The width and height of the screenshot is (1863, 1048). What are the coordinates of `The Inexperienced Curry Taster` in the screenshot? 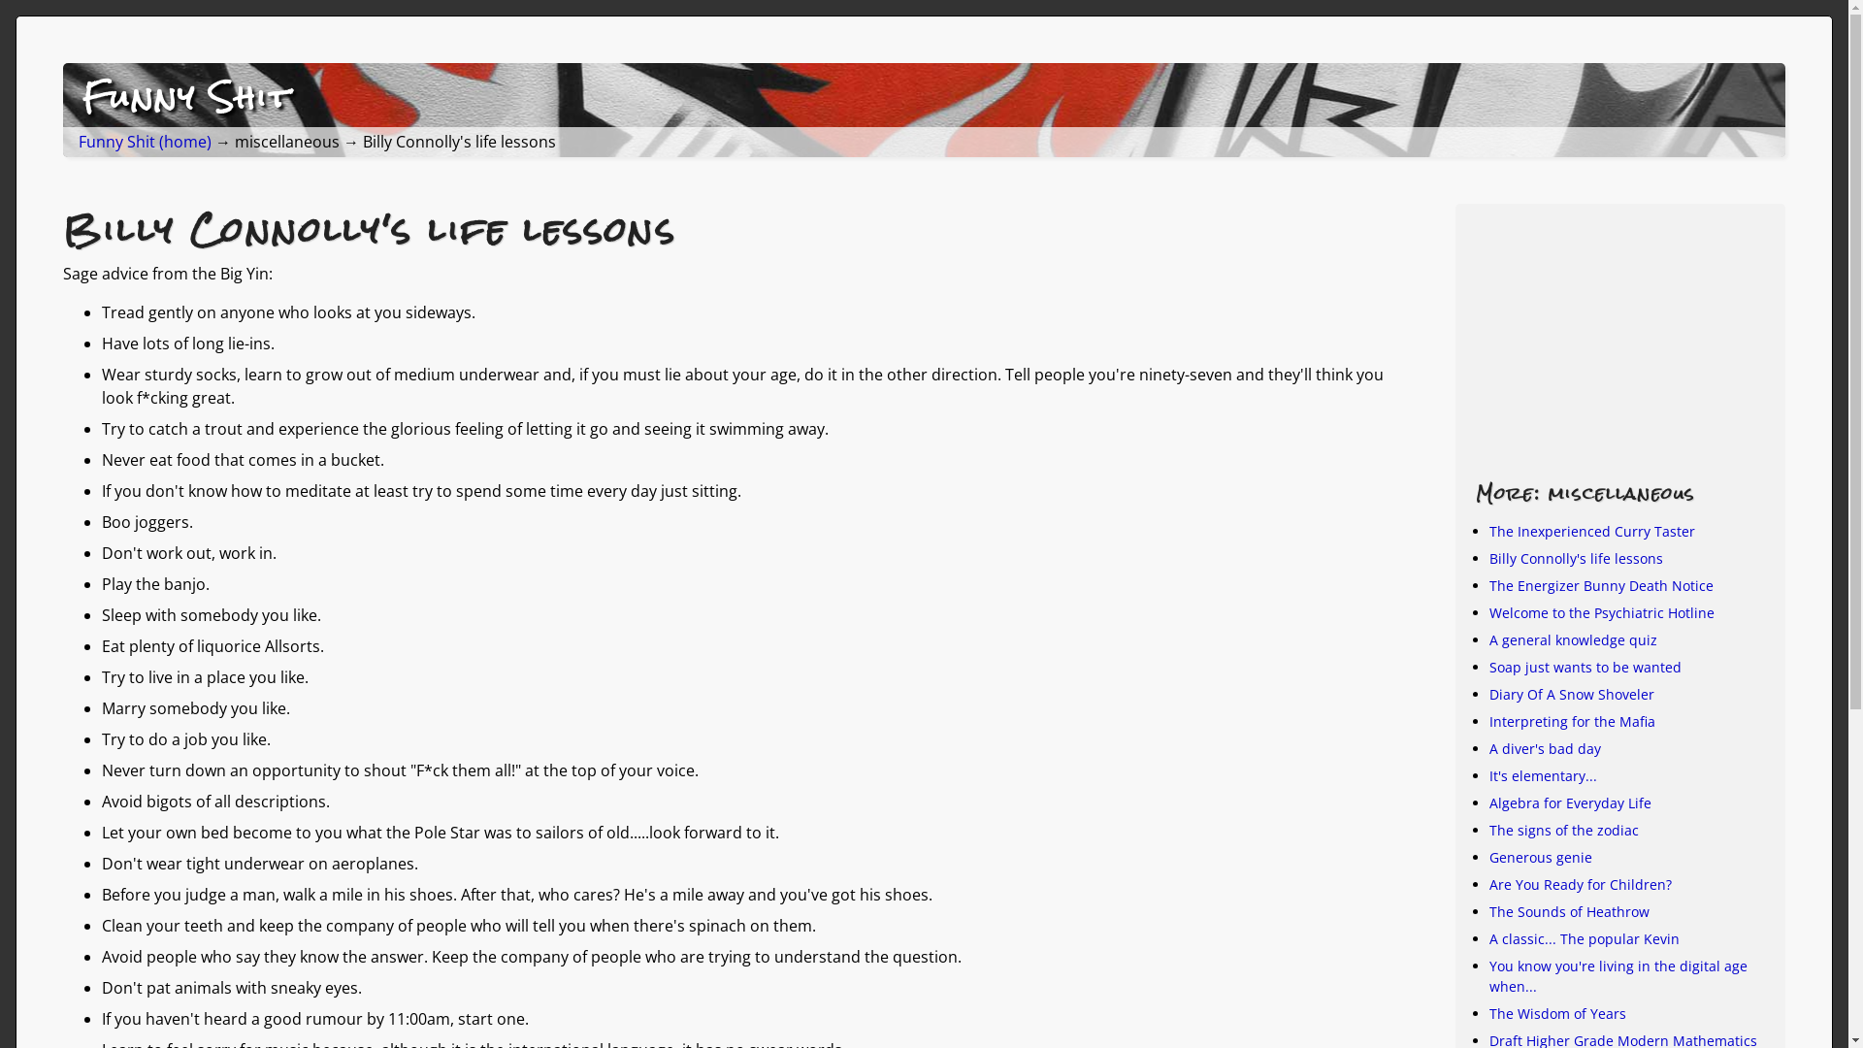 It's located at (1592, 532).